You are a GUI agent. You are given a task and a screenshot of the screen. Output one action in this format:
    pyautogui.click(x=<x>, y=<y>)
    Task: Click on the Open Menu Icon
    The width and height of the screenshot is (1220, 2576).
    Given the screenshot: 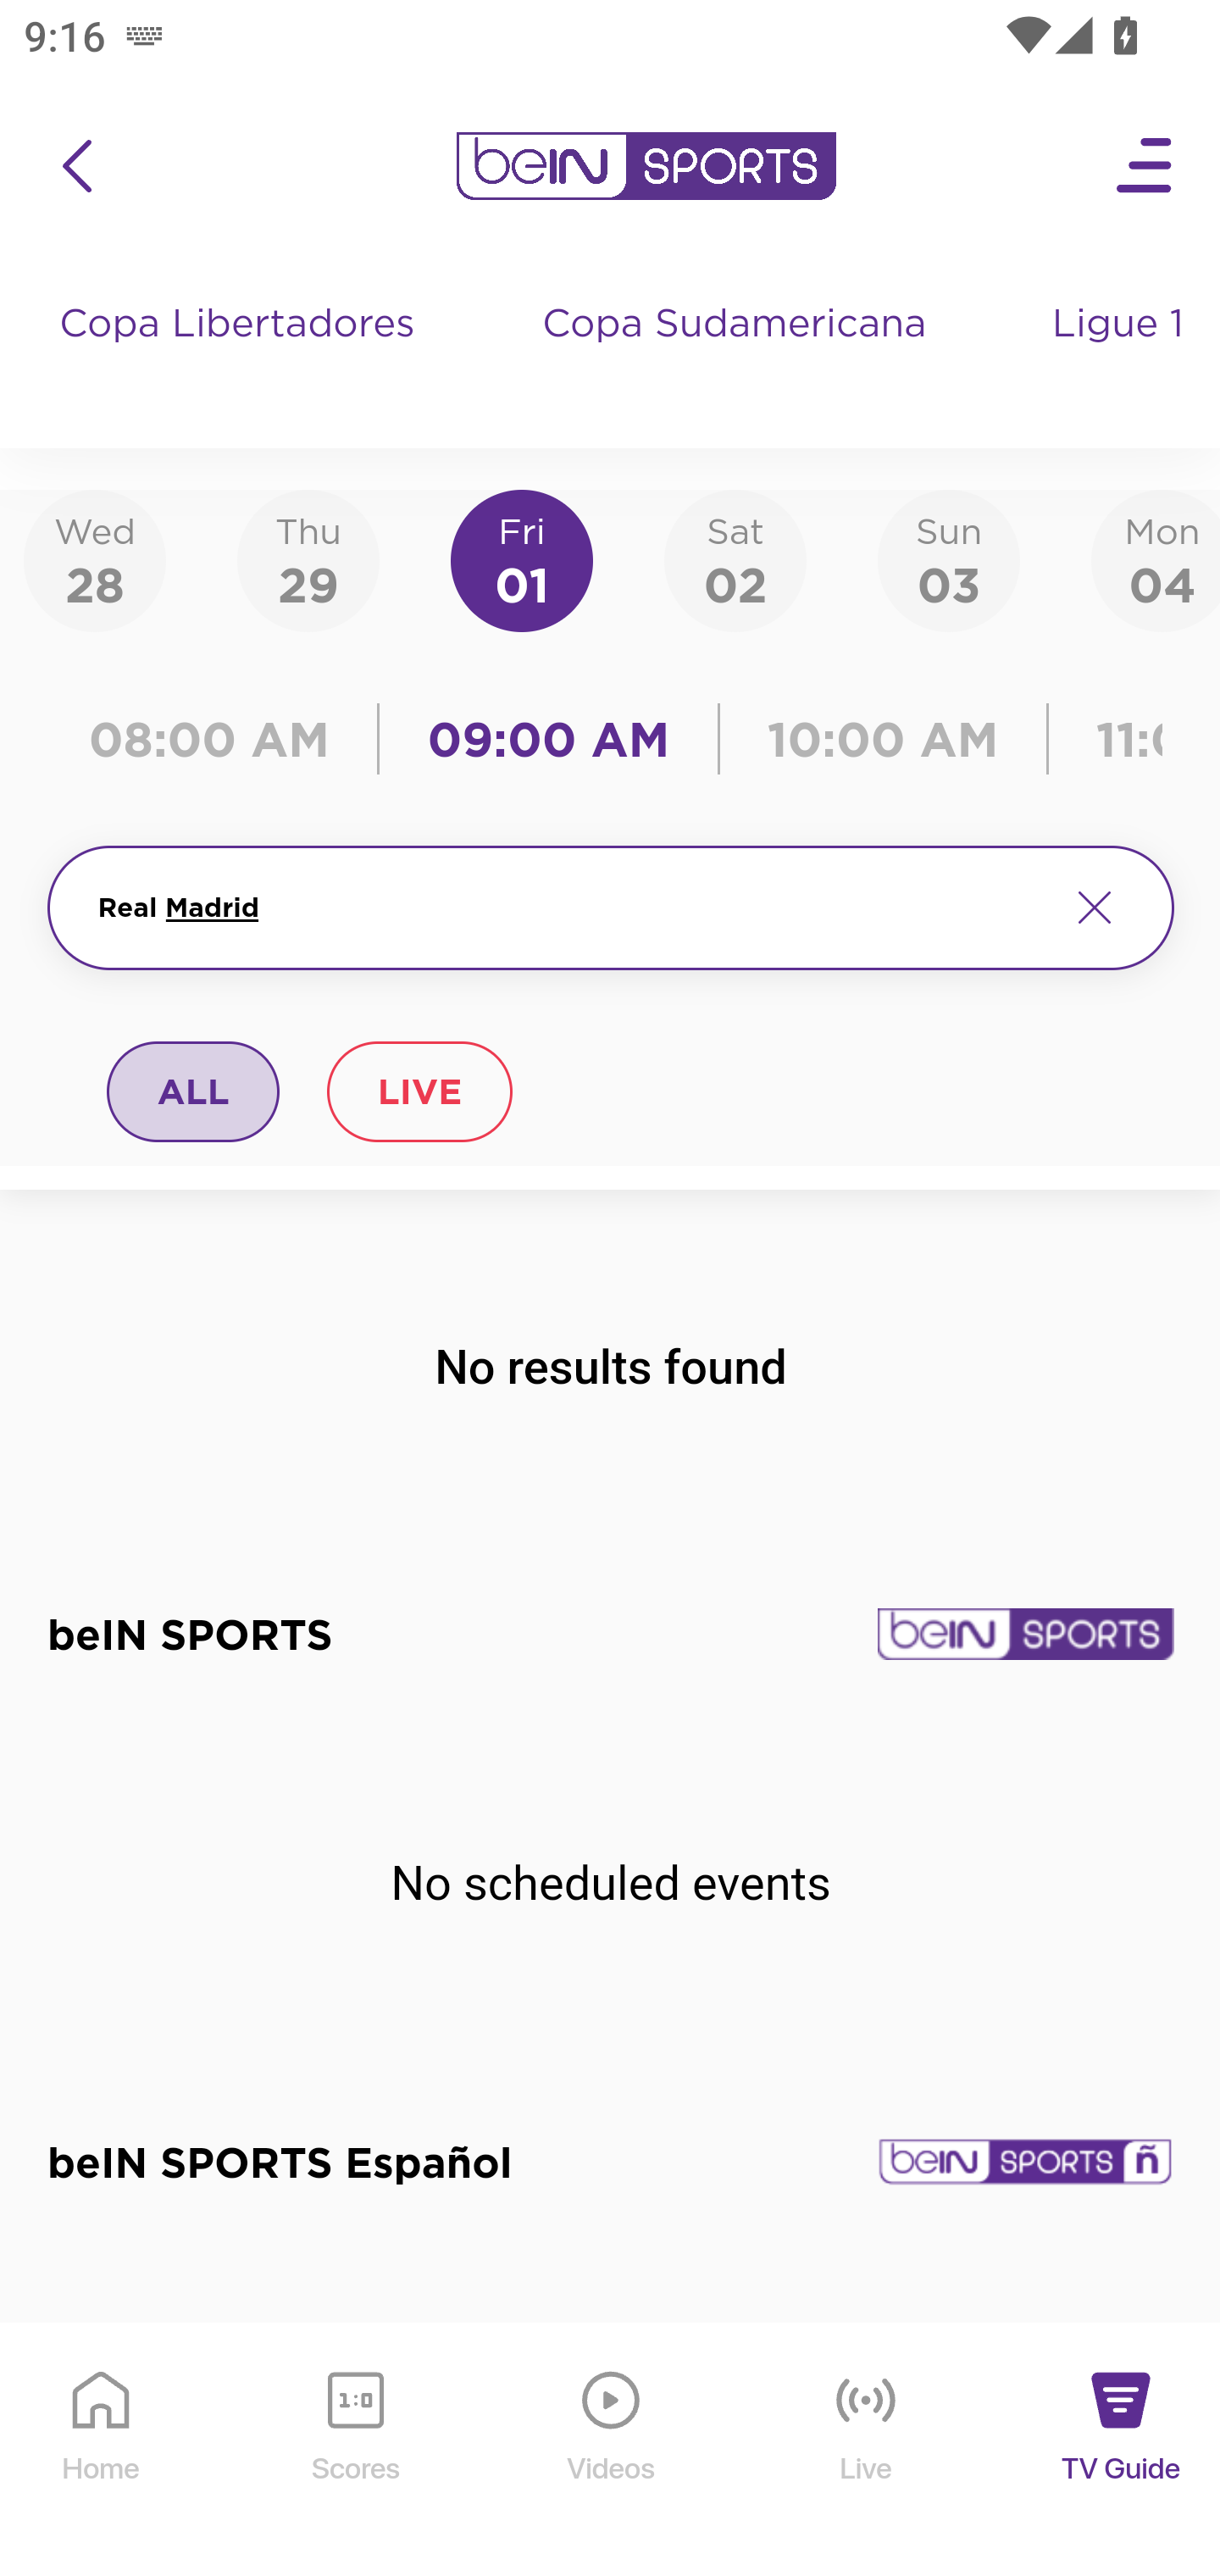 What is the action you would take?
    pyautogui.click(x=1145, y=166)
    